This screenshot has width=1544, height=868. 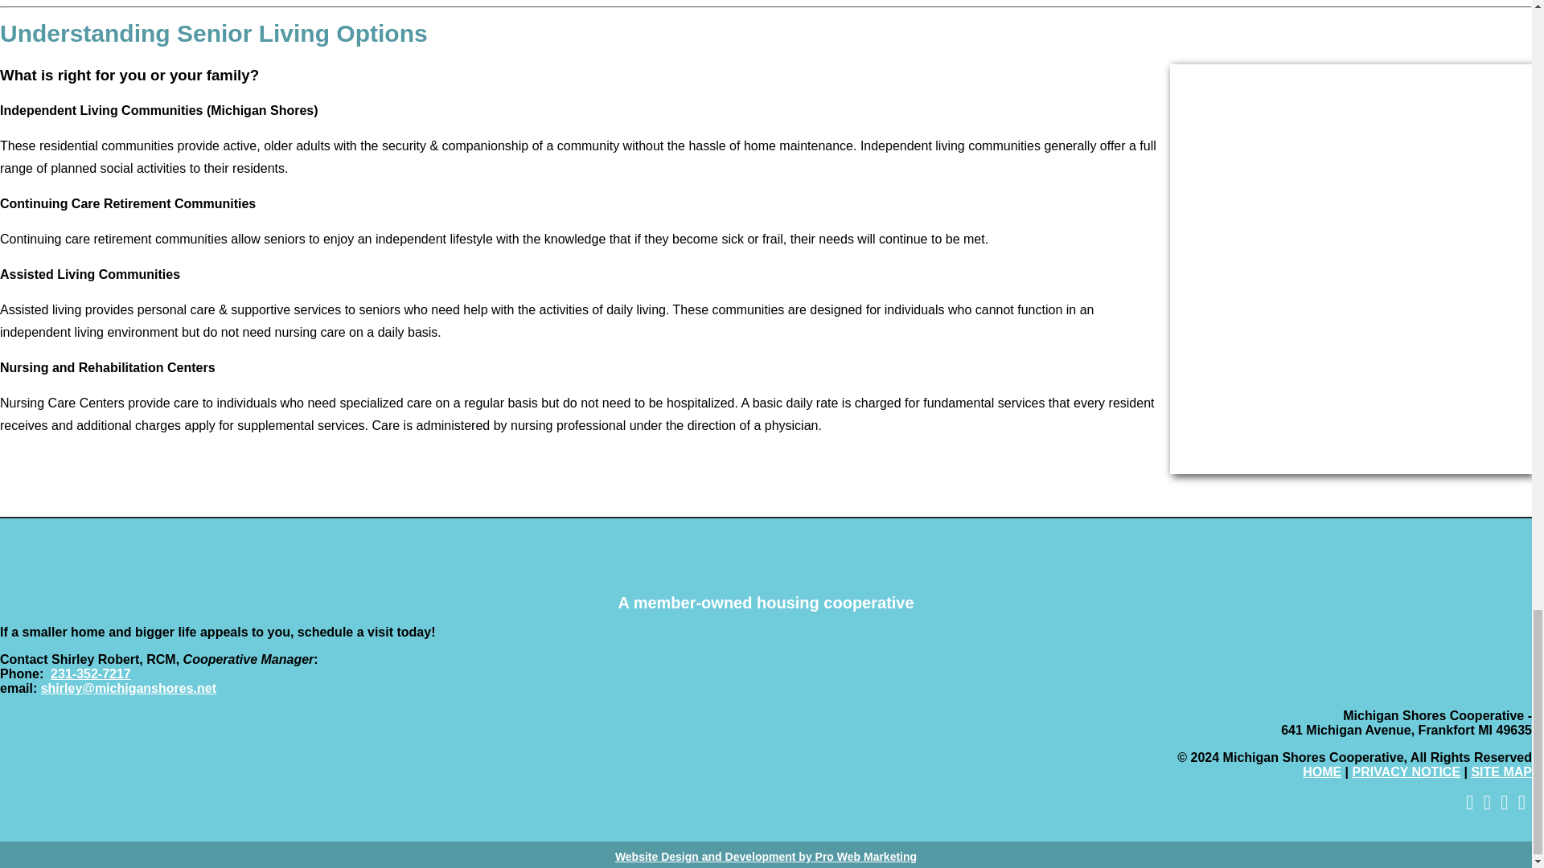 I want to click on Home, so click(x=1322, y=772).